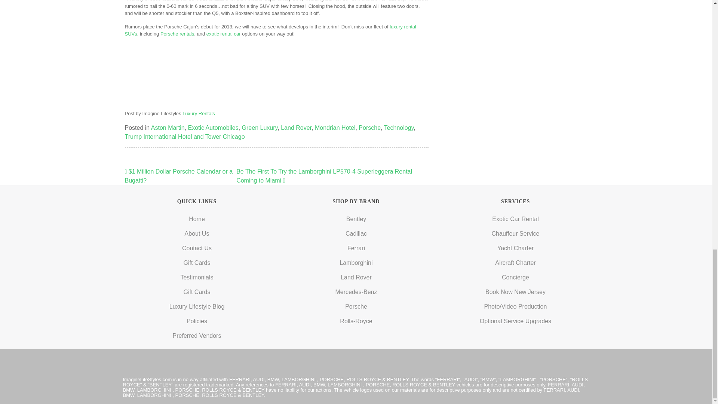 The width and height of the screenshot is (718, 404). I want to click on Land Rover, so click(296, 127).